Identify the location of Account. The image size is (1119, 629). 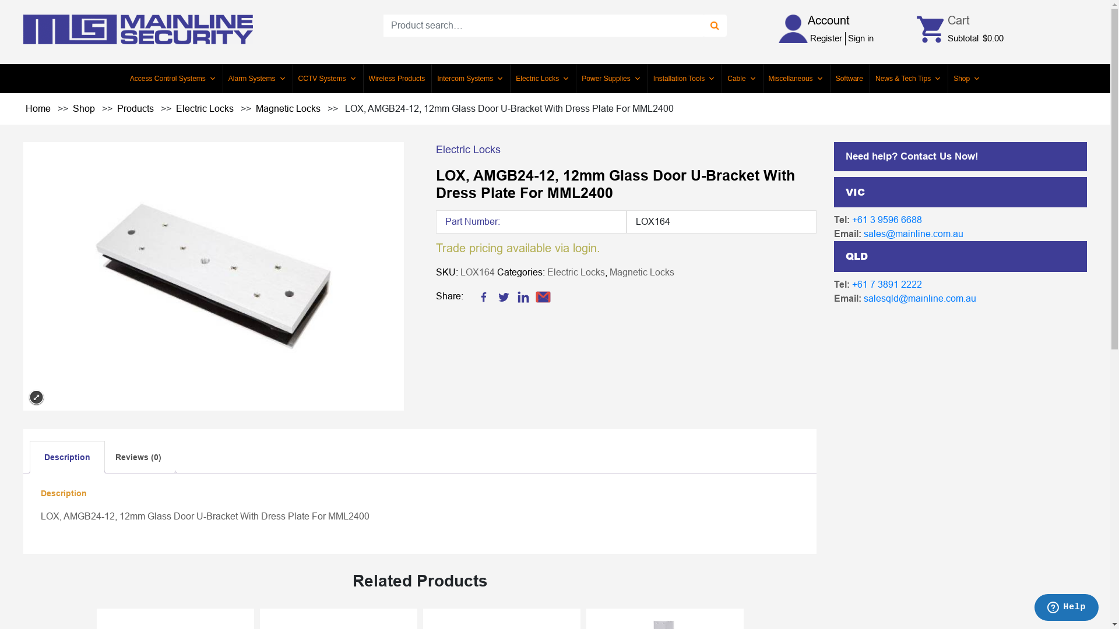
(829, 20).